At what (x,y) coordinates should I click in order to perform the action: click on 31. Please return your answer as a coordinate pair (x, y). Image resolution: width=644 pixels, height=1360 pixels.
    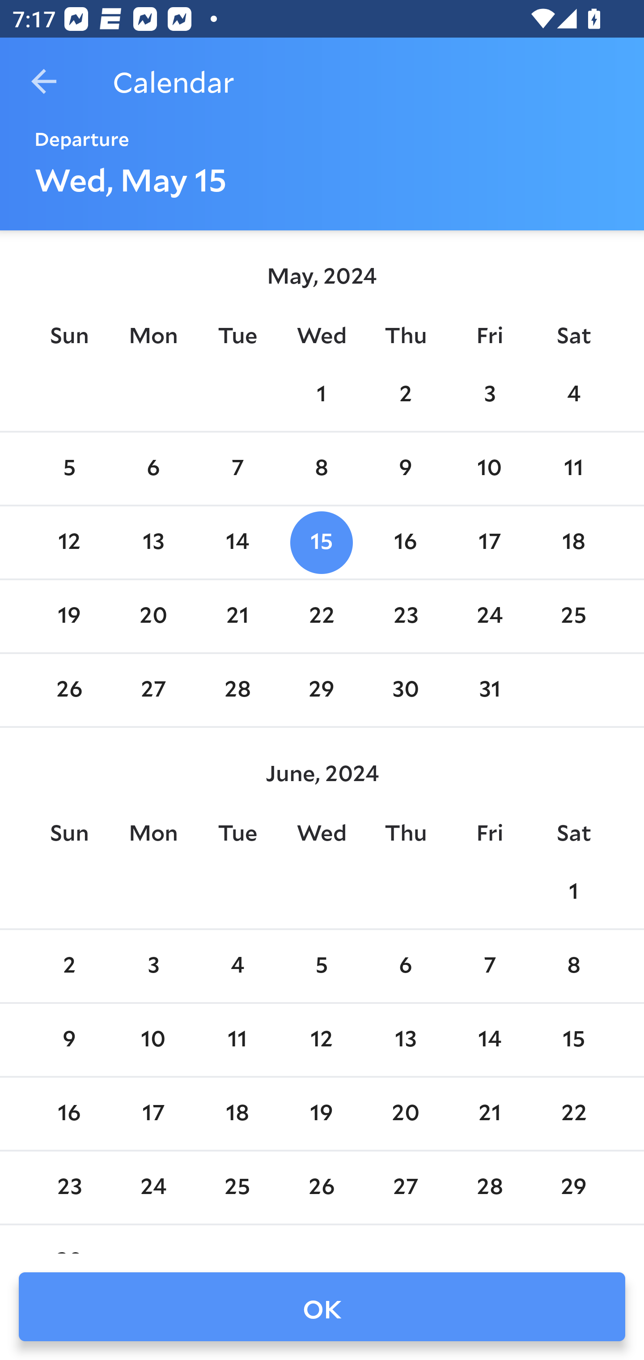
    Looking at the image, I should click on (489, 691).